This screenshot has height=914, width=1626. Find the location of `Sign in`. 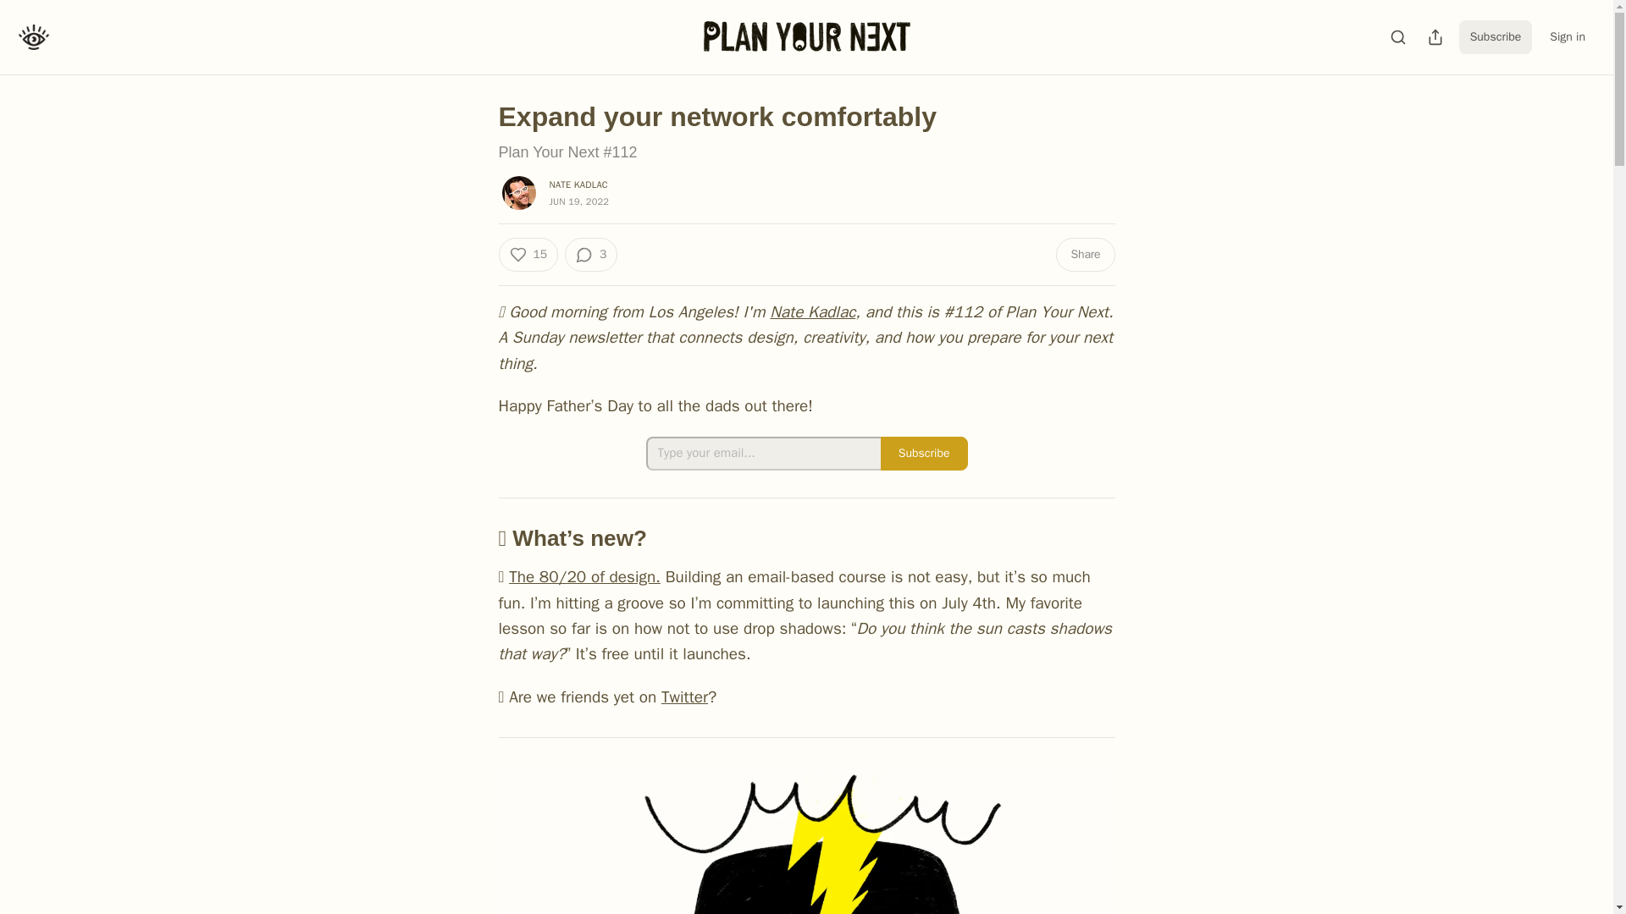

Sign in is located at coordinates (1567, 36).